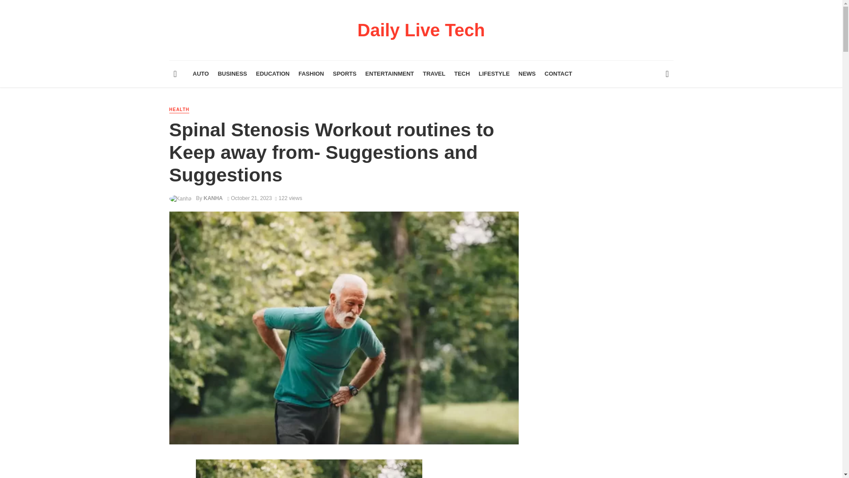 The width and height of the screenshot is (849, 478). Describe the element at coordinates (345, 73) in the screenshot. I see `SPORTS` at that location.